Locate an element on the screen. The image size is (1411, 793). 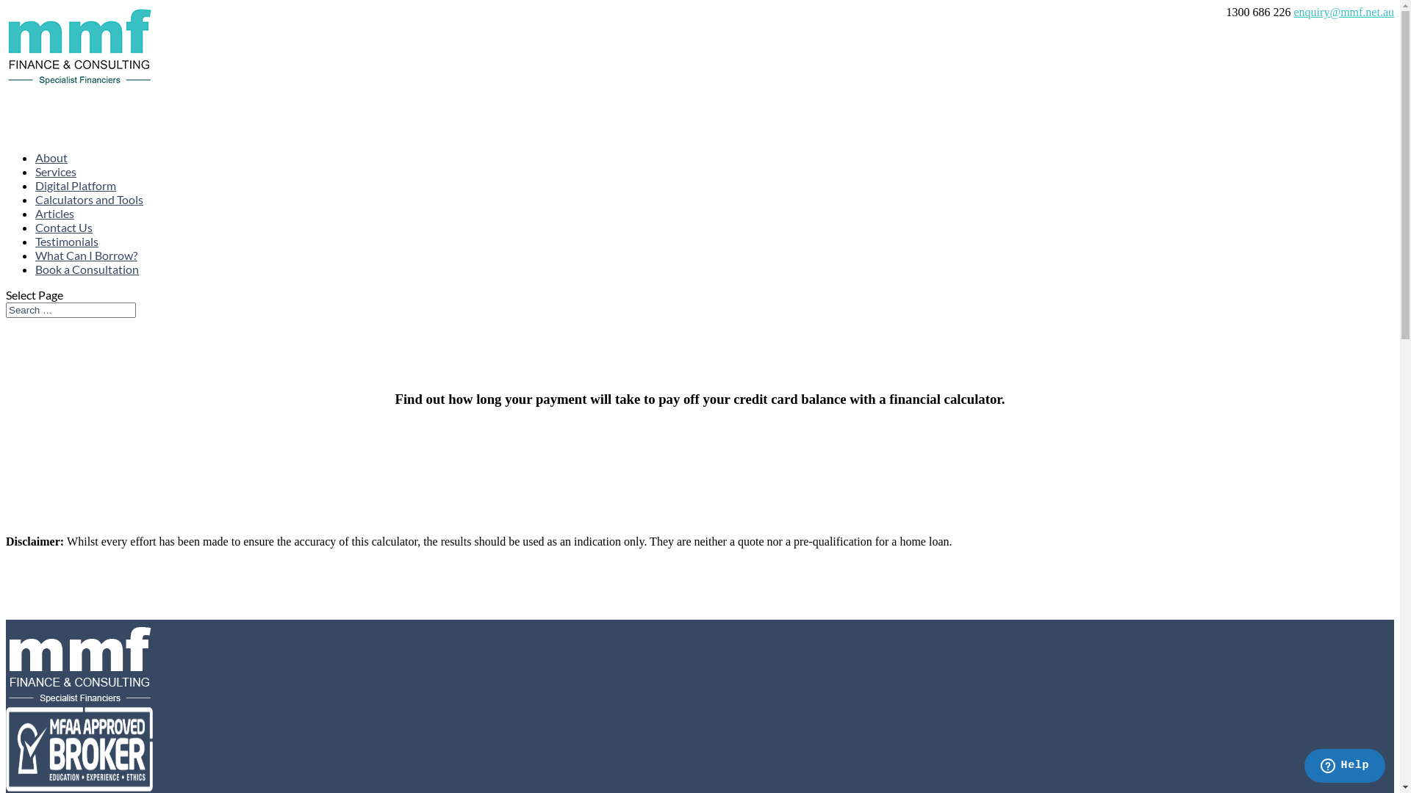
Calculators and Tools is located at coordinates (90, 222).